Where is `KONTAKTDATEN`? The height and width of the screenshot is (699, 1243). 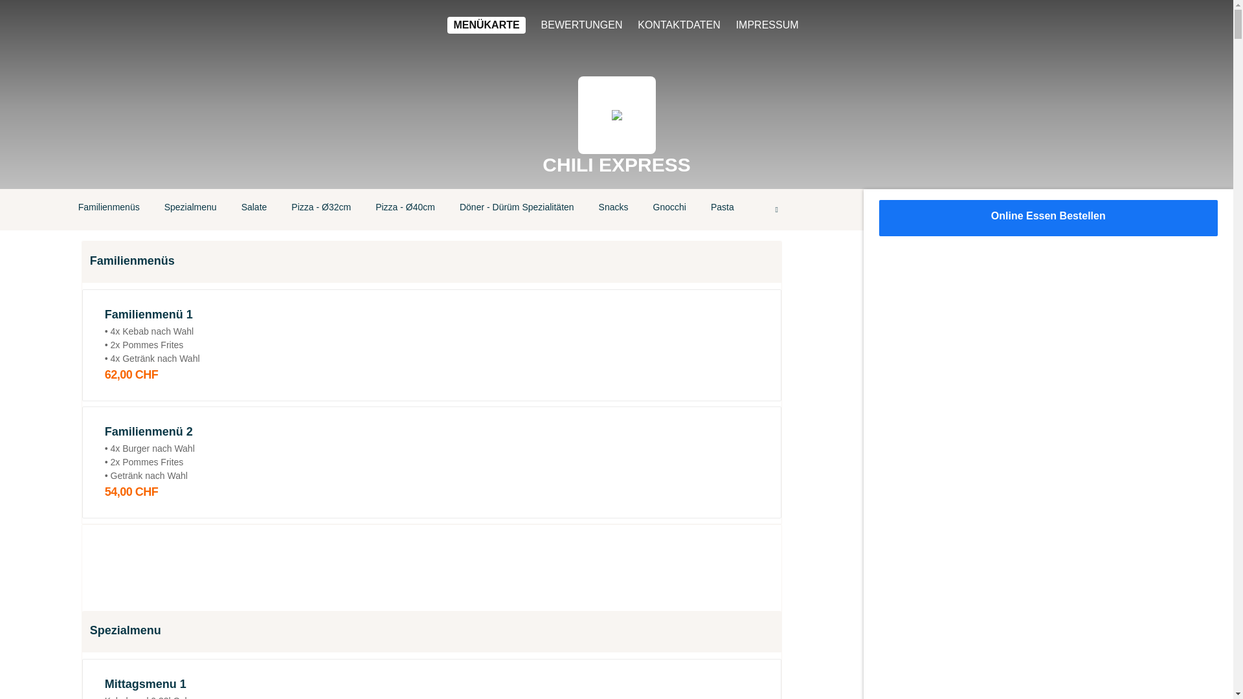
KONTAKTDATEN is located at coordinates (678, 25).